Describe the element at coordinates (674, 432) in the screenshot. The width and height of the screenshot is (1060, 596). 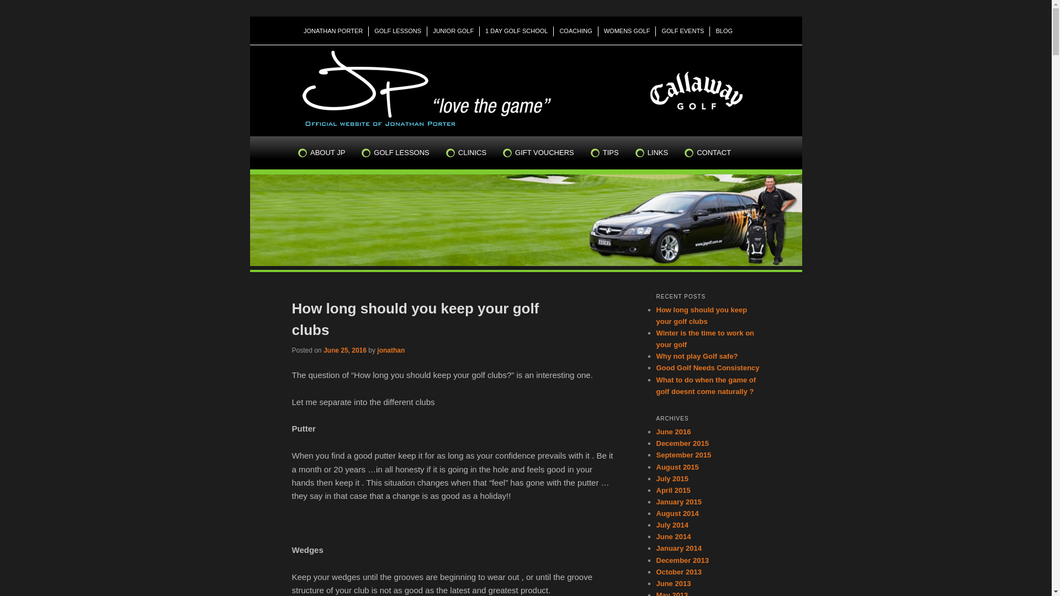
I see `June 2016` at that location.